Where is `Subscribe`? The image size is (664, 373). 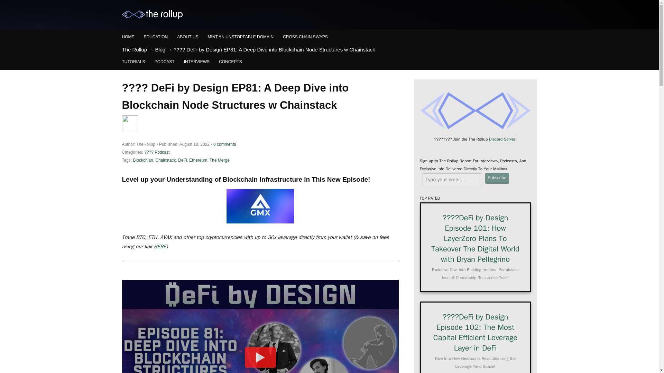 Subscribe is located at coordinates (497, 178).